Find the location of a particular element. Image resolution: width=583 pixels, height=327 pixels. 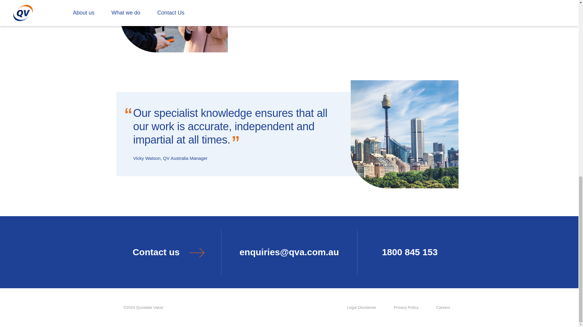

Legal Disclaimer is located at coordinates (362, 307).